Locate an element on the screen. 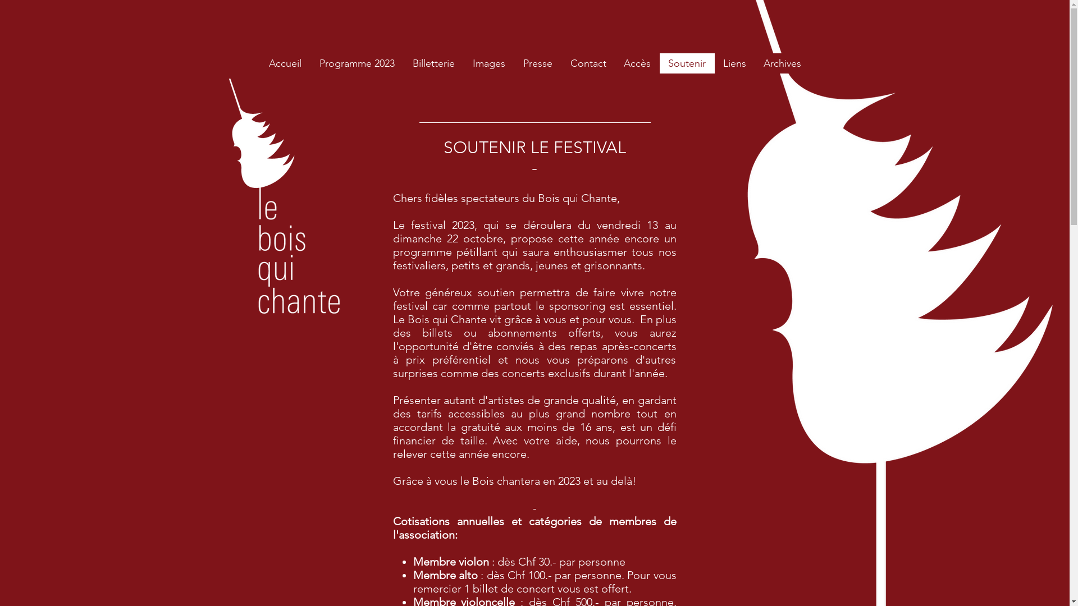 The width and height of the screenshot is (1078, 606). Presse is located at coordinates (538, 63).